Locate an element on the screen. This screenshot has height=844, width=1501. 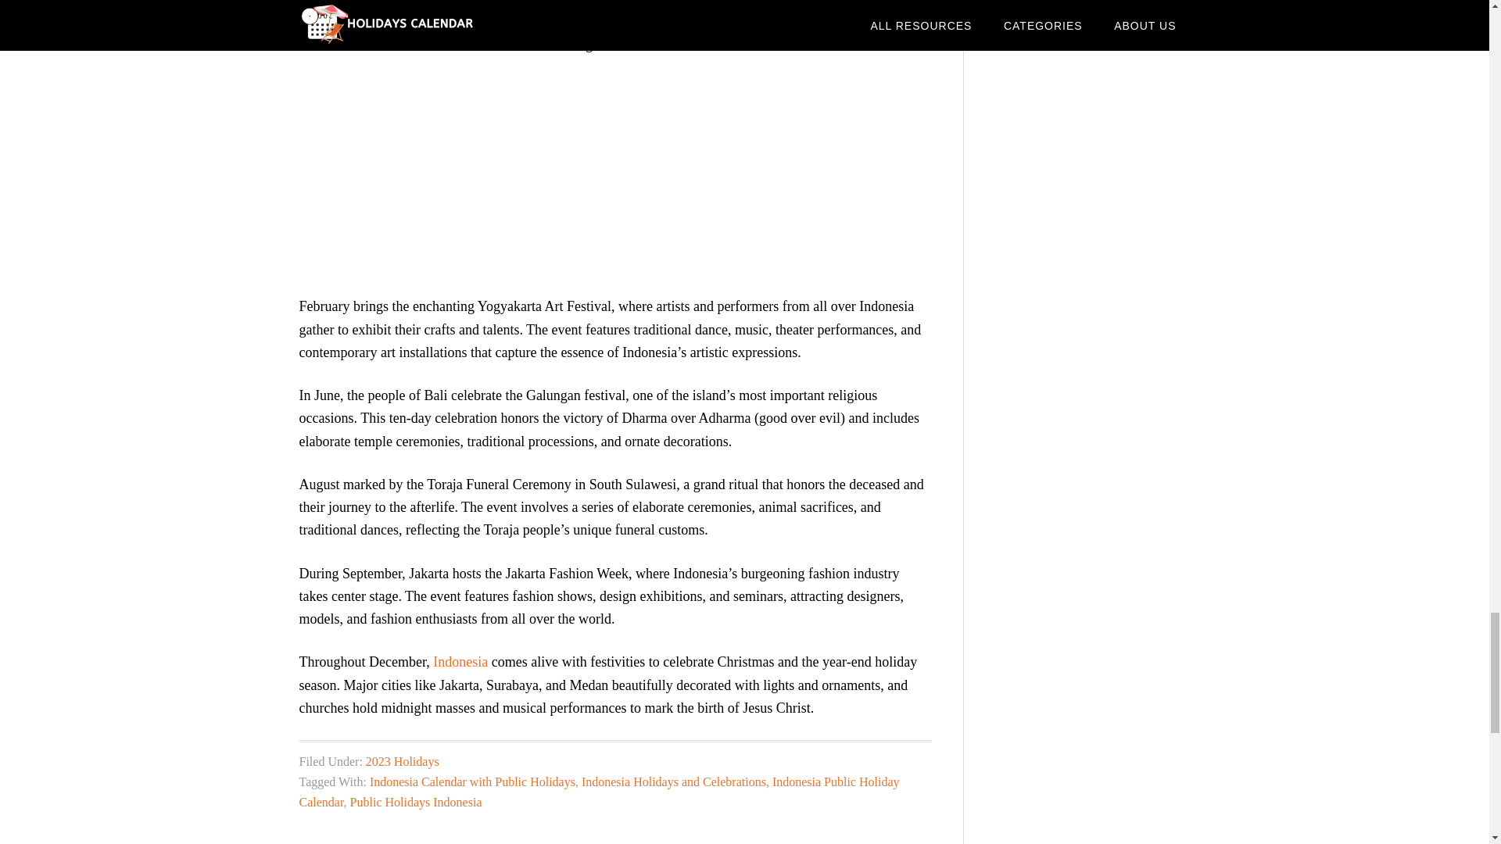
Indonesia is located at coordinates (460, 662).